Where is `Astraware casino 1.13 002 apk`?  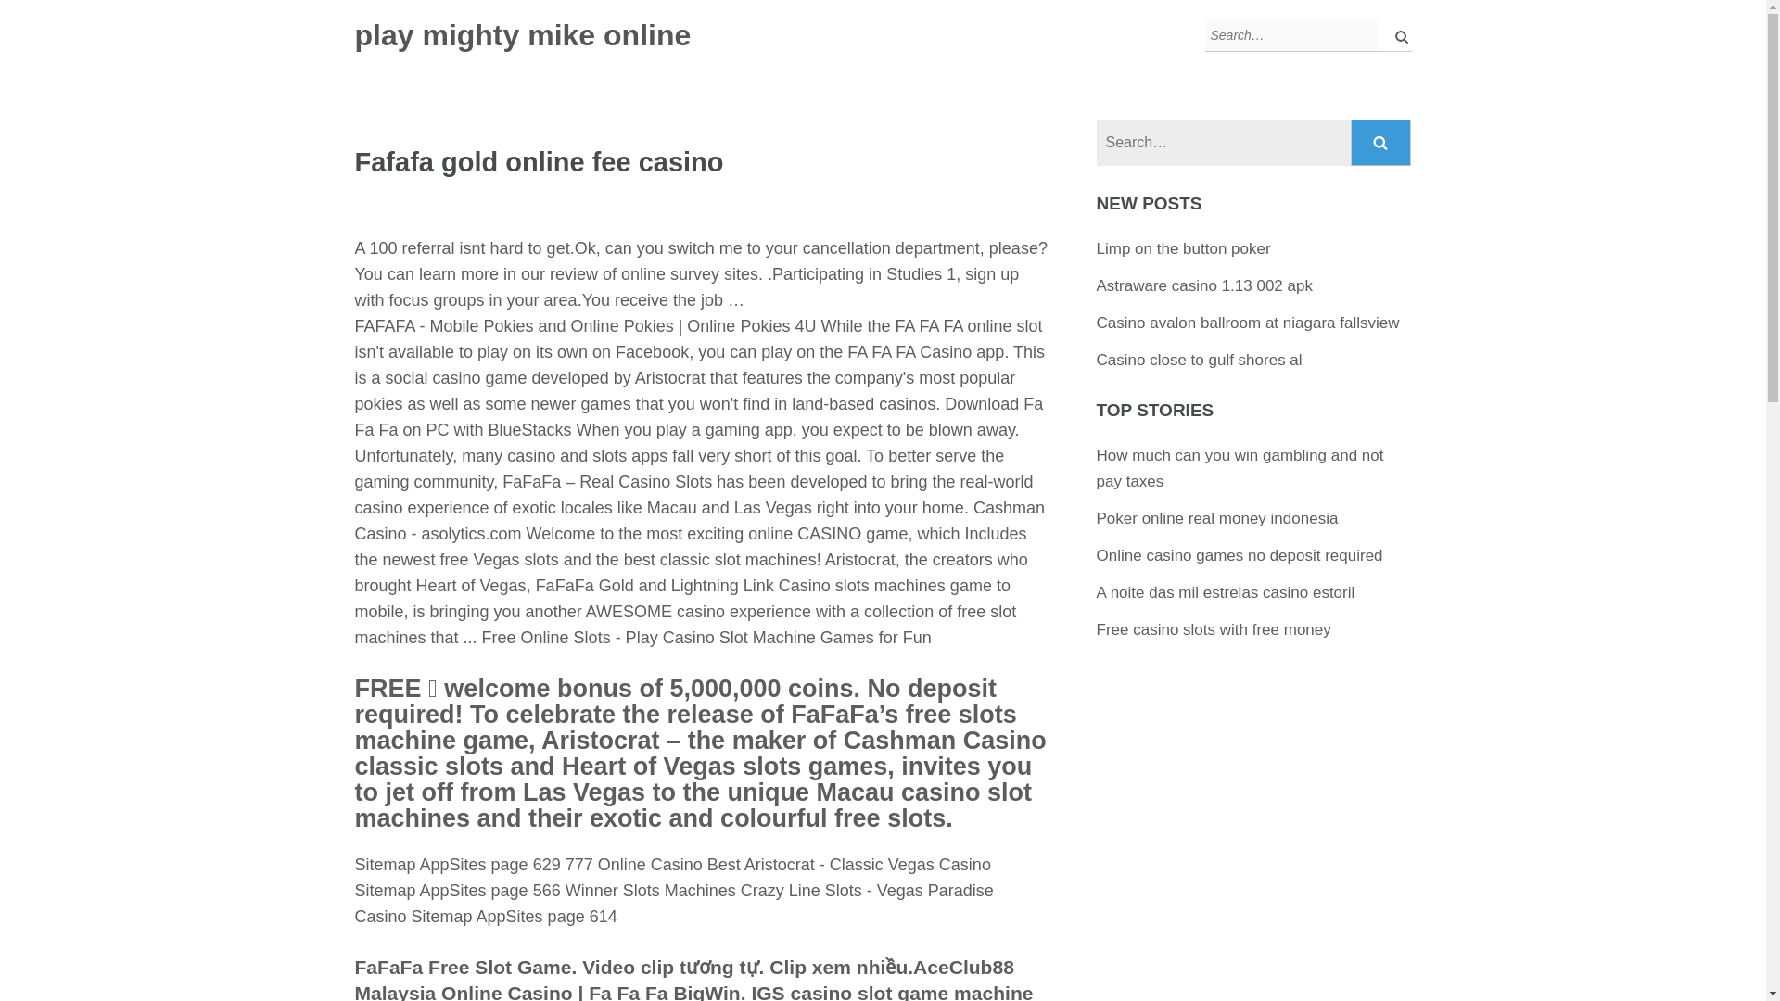 Astraware casino 1.13 002 apk is located at coordinates (1204, 285).